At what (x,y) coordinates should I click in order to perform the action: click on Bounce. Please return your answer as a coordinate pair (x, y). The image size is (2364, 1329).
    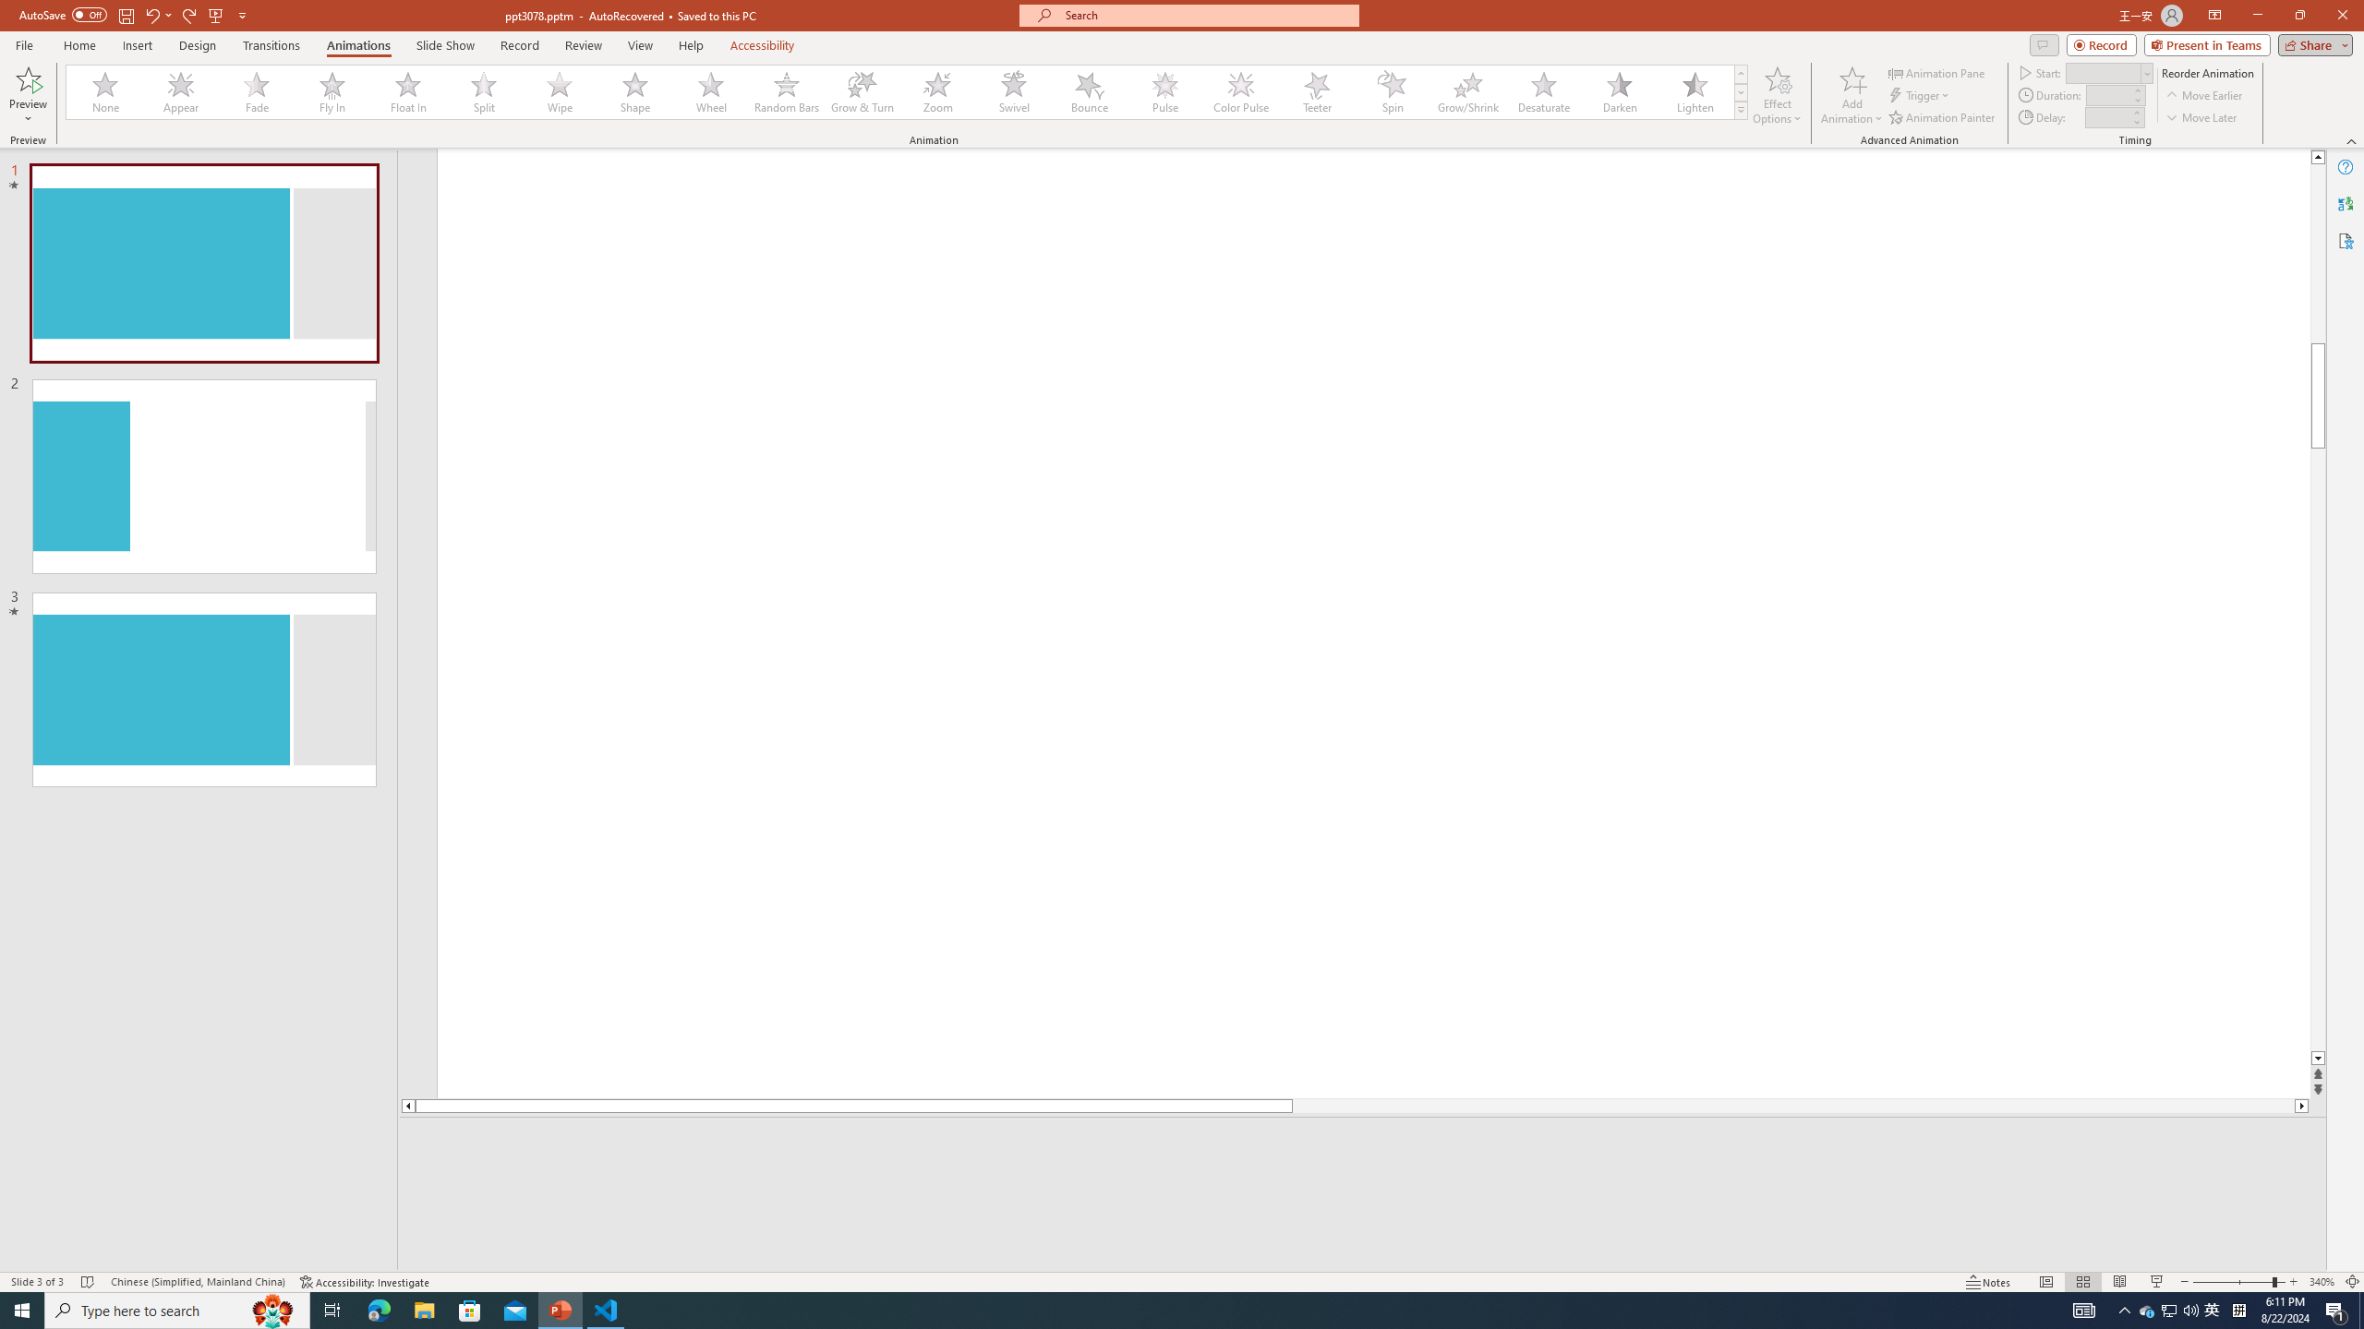
    Looking at the image, I should click on (1090, 92).